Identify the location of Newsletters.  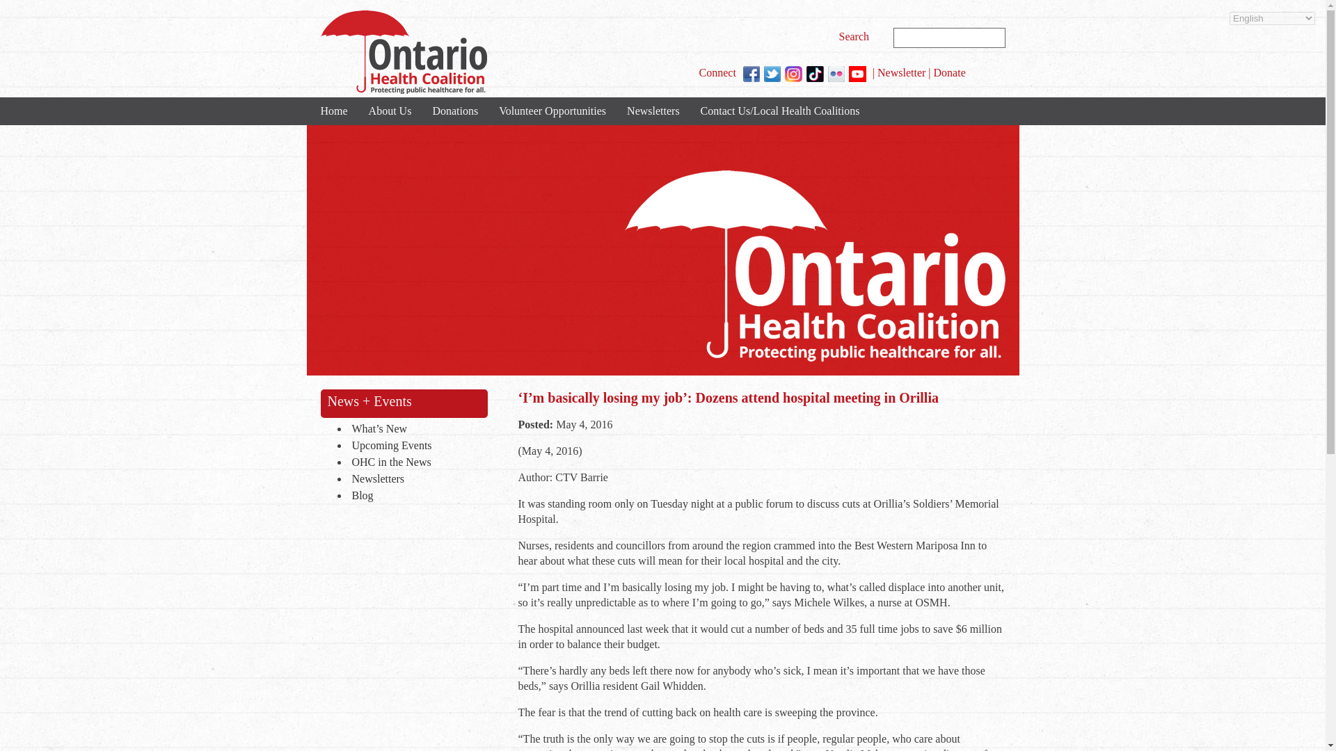
(653, 111).